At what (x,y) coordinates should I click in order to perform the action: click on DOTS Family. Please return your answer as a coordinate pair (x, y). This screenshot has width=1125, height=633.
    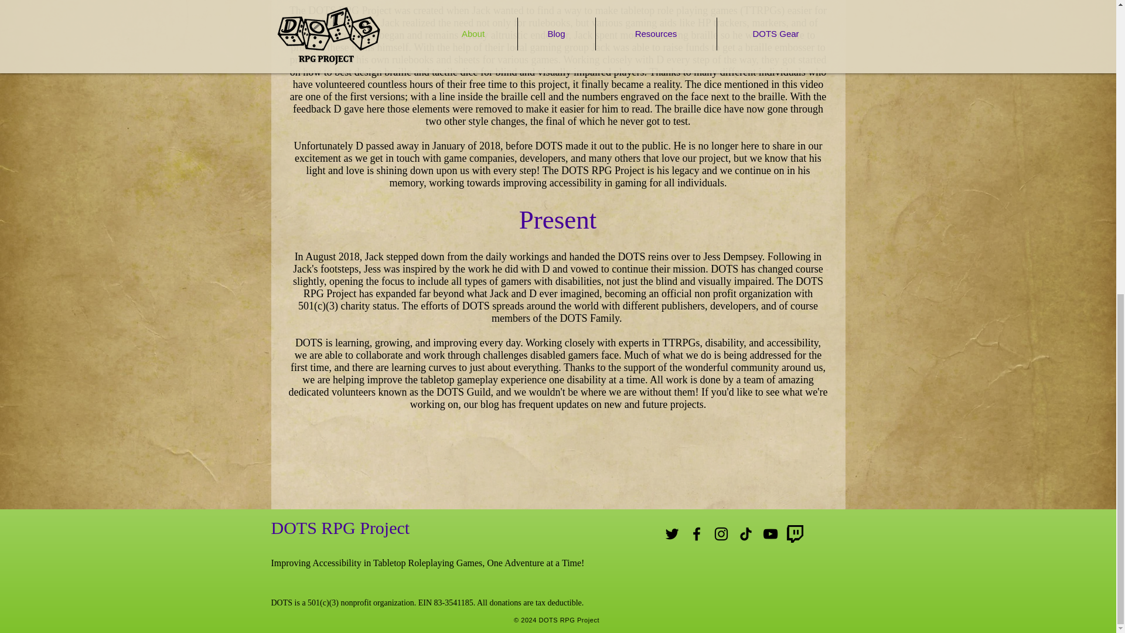
    Looking at the image, I should click on (589, 318).